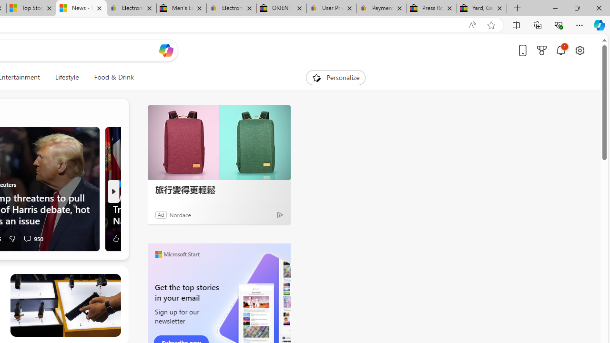  I want to click on Food & Drink, so click(114, 77).